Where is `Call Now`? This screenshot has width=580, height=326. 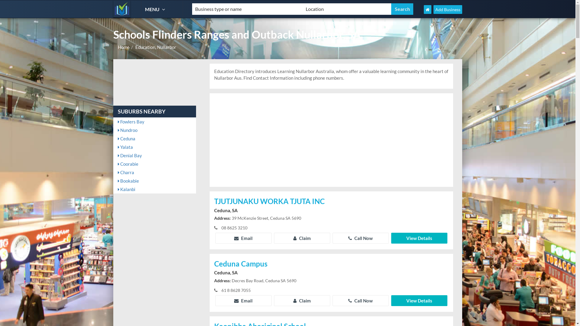
Call Now is located at coordinates (361, 301).